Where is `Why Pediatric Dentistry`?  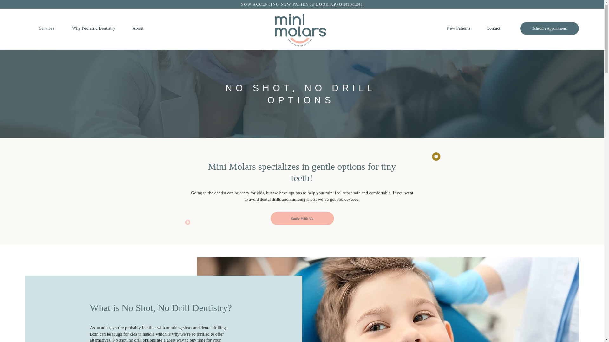 Why Pediatric Dentistry is located at coordinates (94, 28).